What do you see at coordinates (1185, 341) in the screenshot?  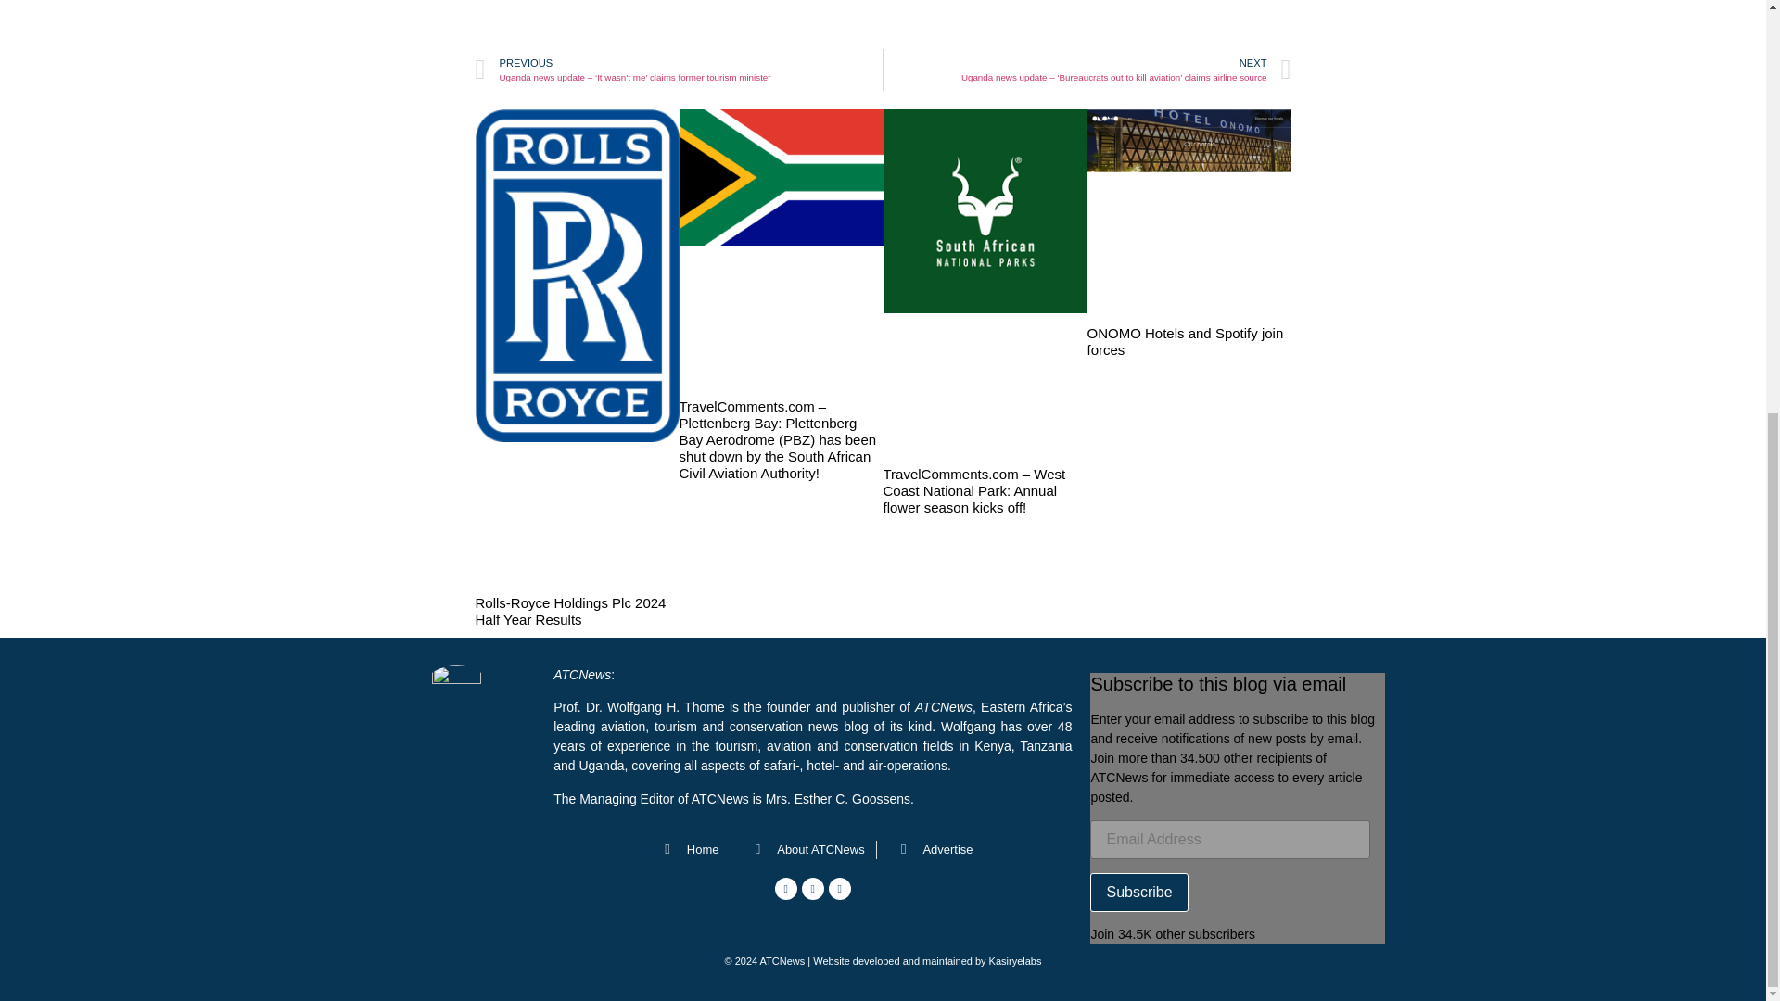 I see `ONOMO Hotels and Spotify join forces` at bounding box center [1185, 341].